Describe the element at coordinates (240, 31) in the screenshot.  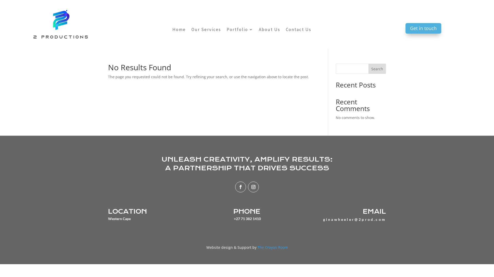
I see `Portfolio` at that location.